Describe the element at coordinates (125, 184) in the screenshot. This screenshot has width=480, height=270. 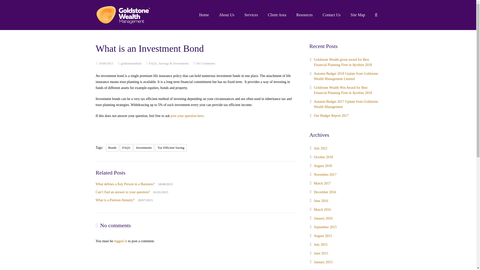
I see `goldstoneadmin` at that location.